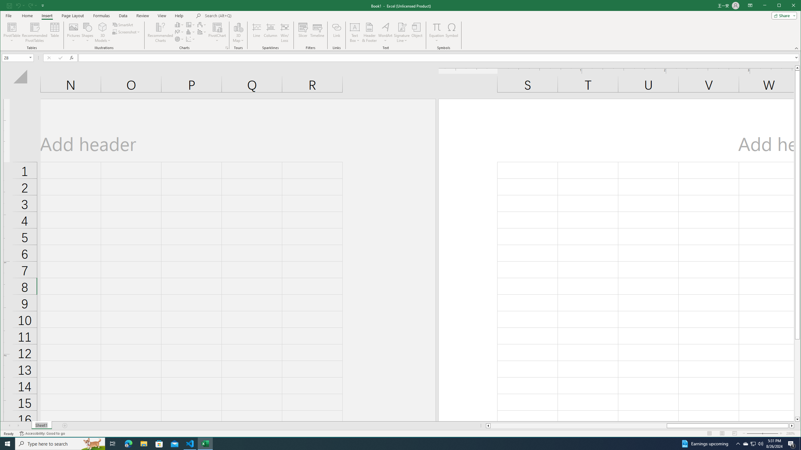 This screenshot has width=801, height=450. Describe the element at coordinates (436, 27) in the screenshot. I see `Equation` at that location.